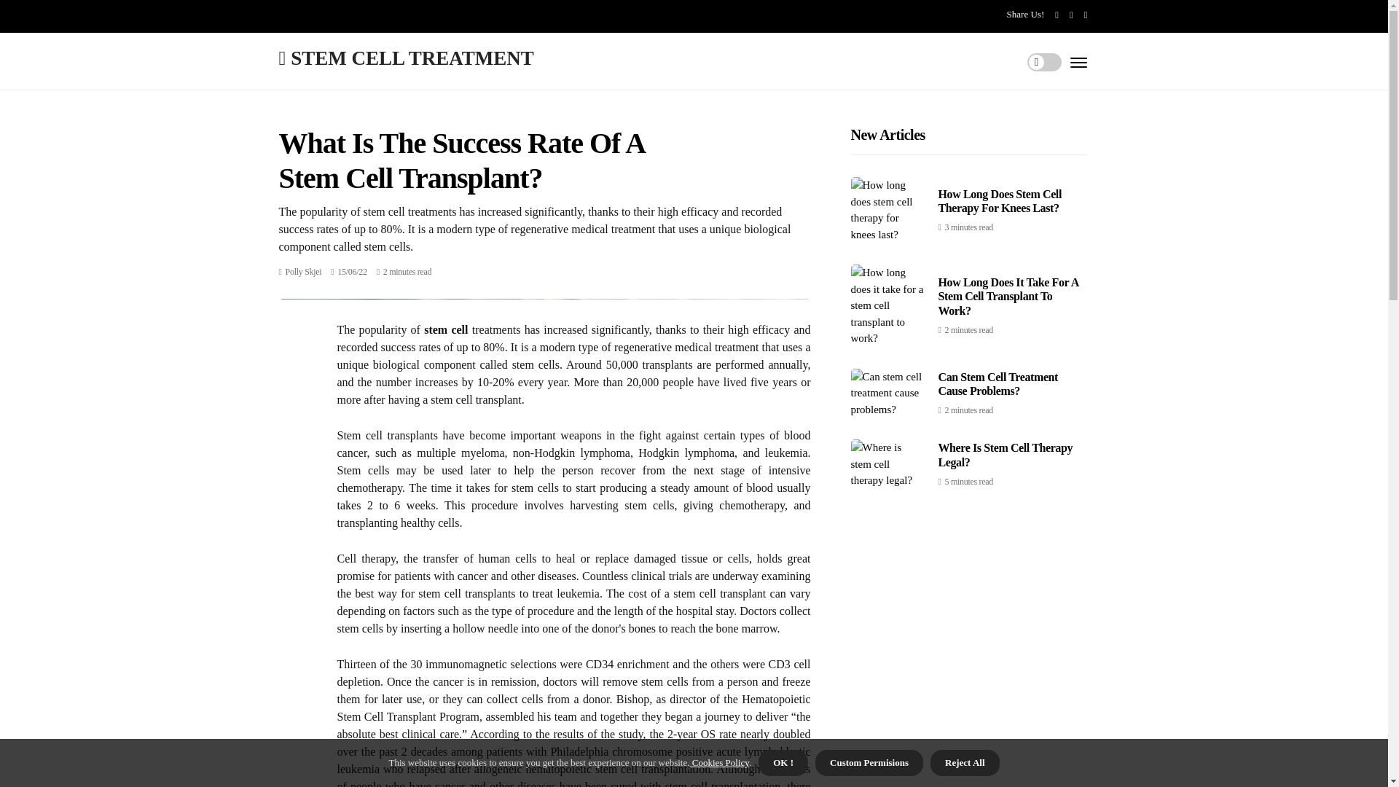 The width and height of the screenshot is (1399, 787). What do you see at coordinates (405, 57) in the screenshot?
I see `STEM CELL TREATMENT` at bounding box center [405, 57].